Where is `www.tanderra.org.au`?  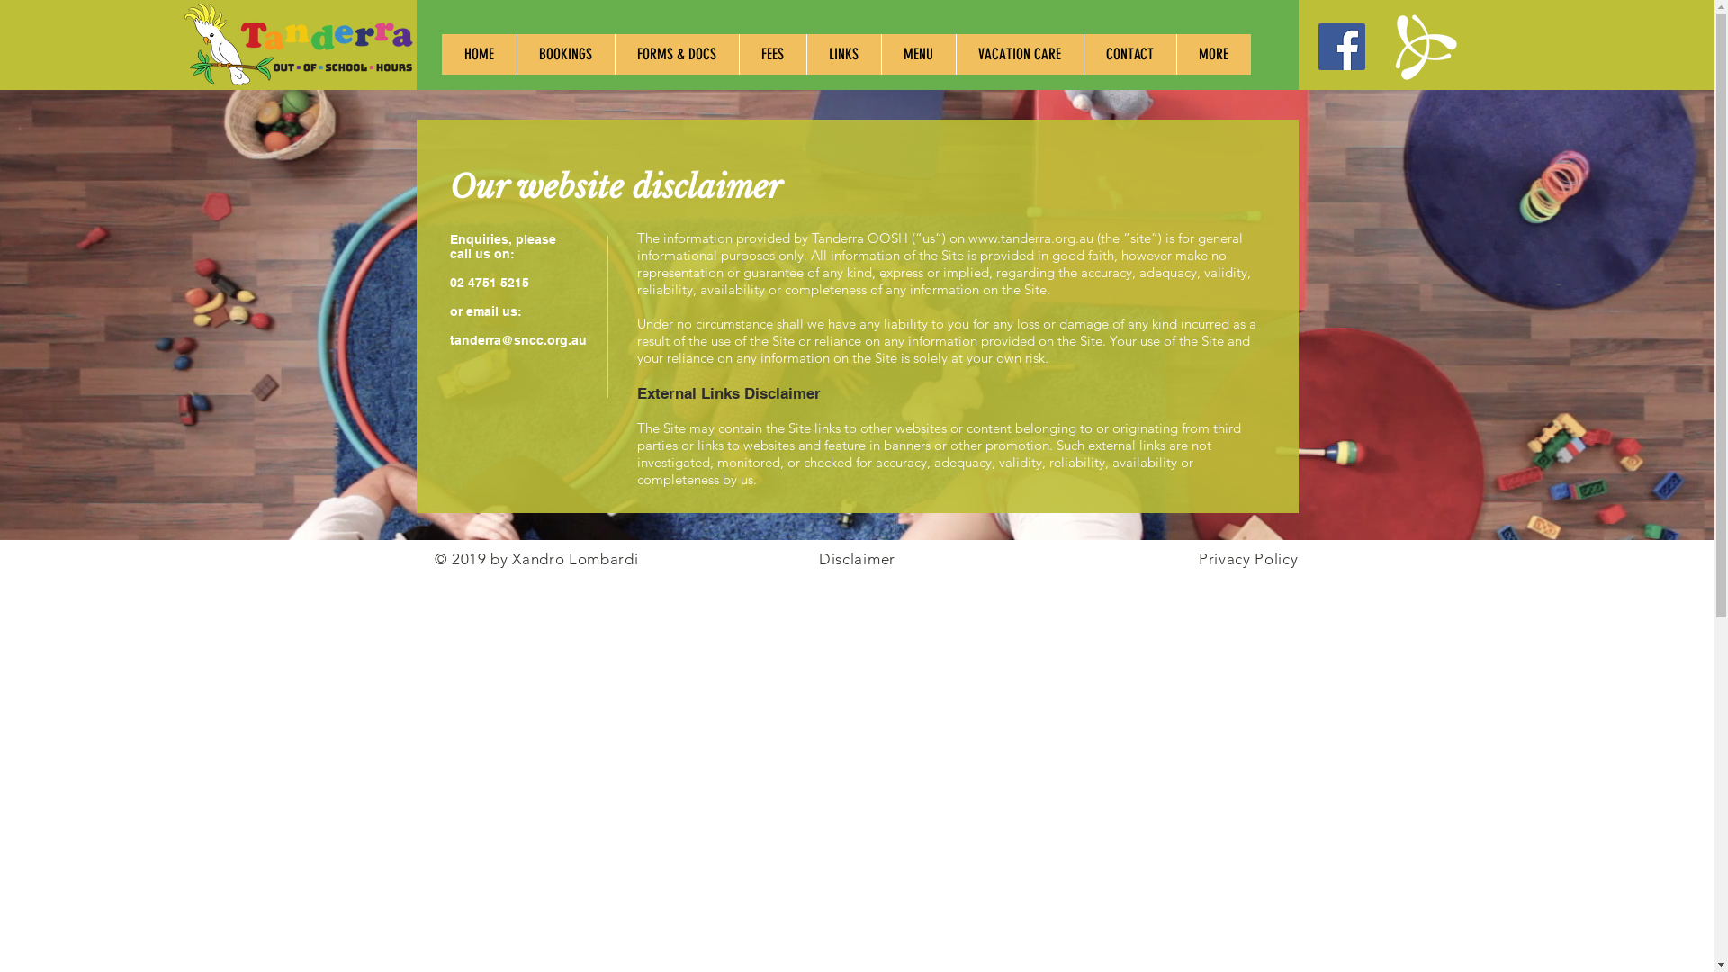 www.tanderra.org.au is located at coordinates (1031, 238).